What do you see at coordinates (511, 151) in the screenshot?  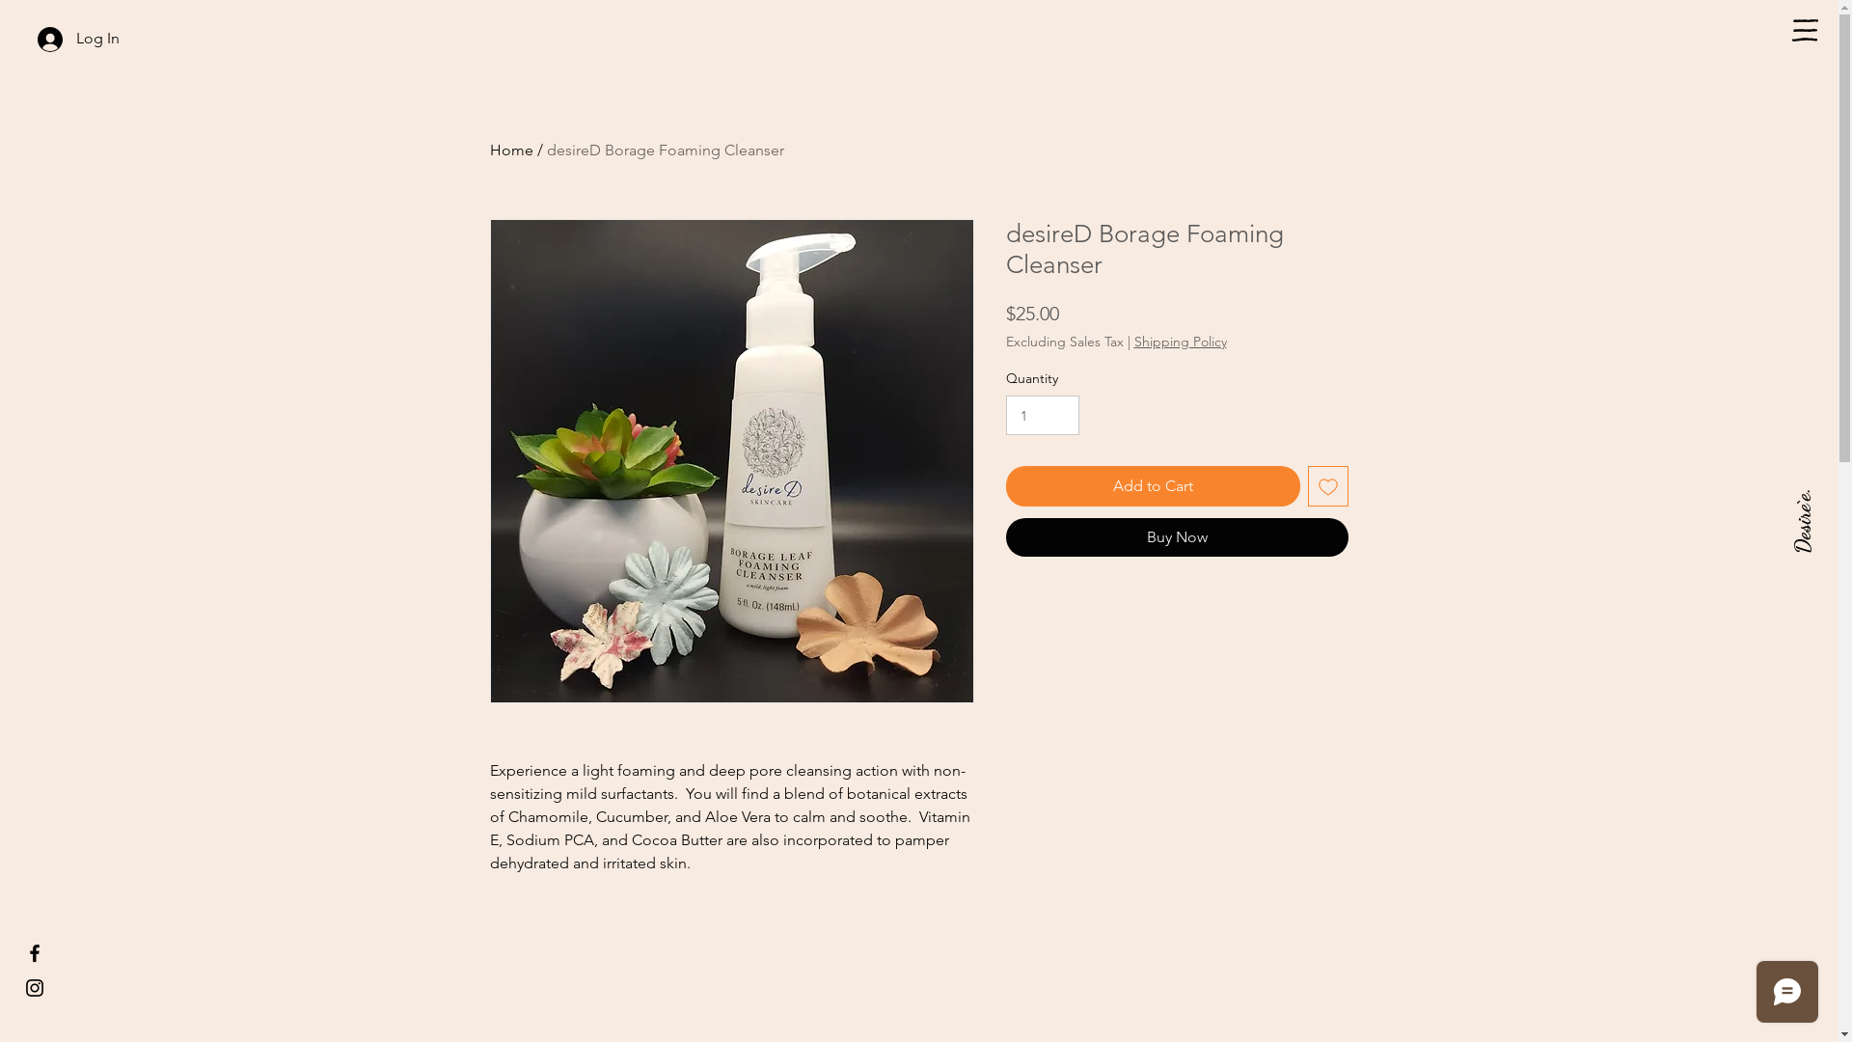 I see `Home` at bounding box center [511, 151].